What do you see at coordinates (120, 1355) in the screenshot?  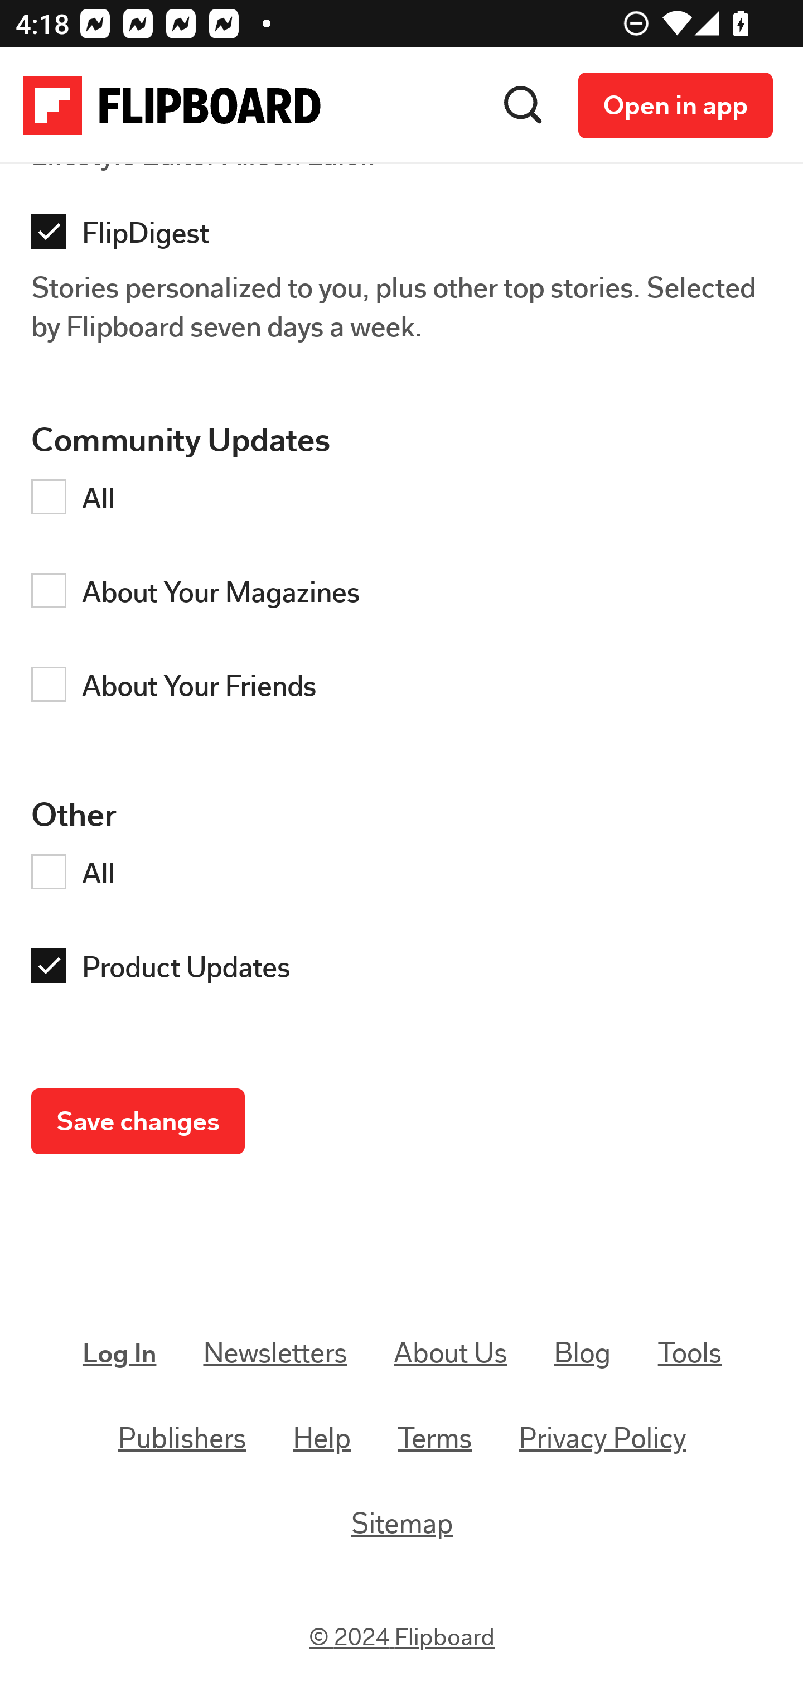 I see `Log In` at bounding box center [120, 1355].